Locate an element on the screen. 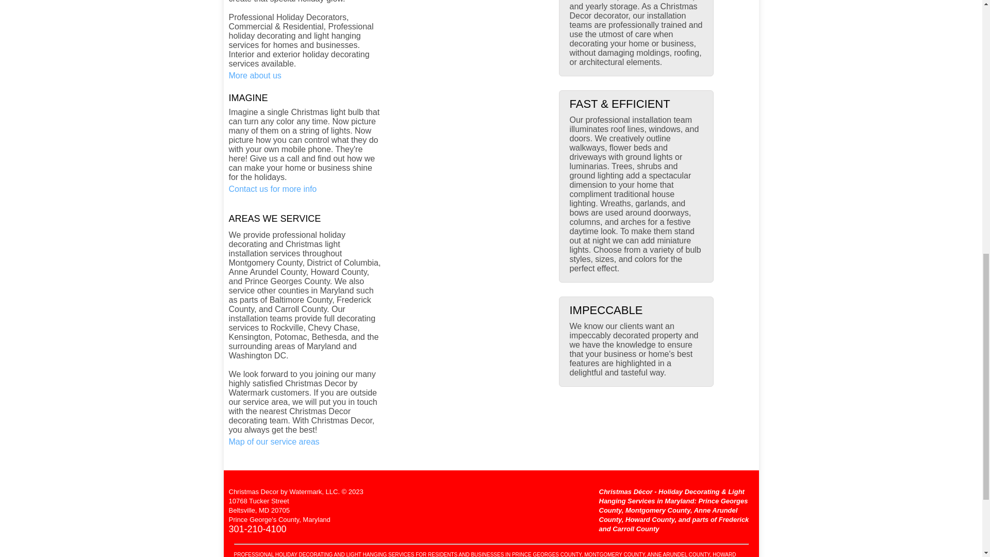 The height and width of the screenshot is (557, 990). More about us is located at coordinates (255, 75).